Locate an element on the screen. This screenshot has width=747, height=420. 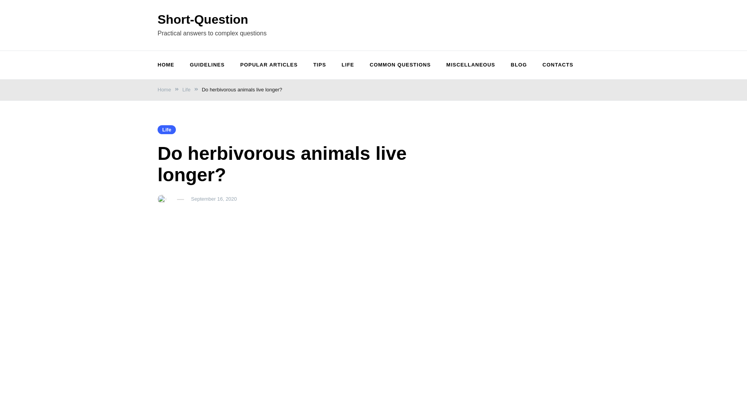
GUIDELINES is located at coordinates (204, 65).